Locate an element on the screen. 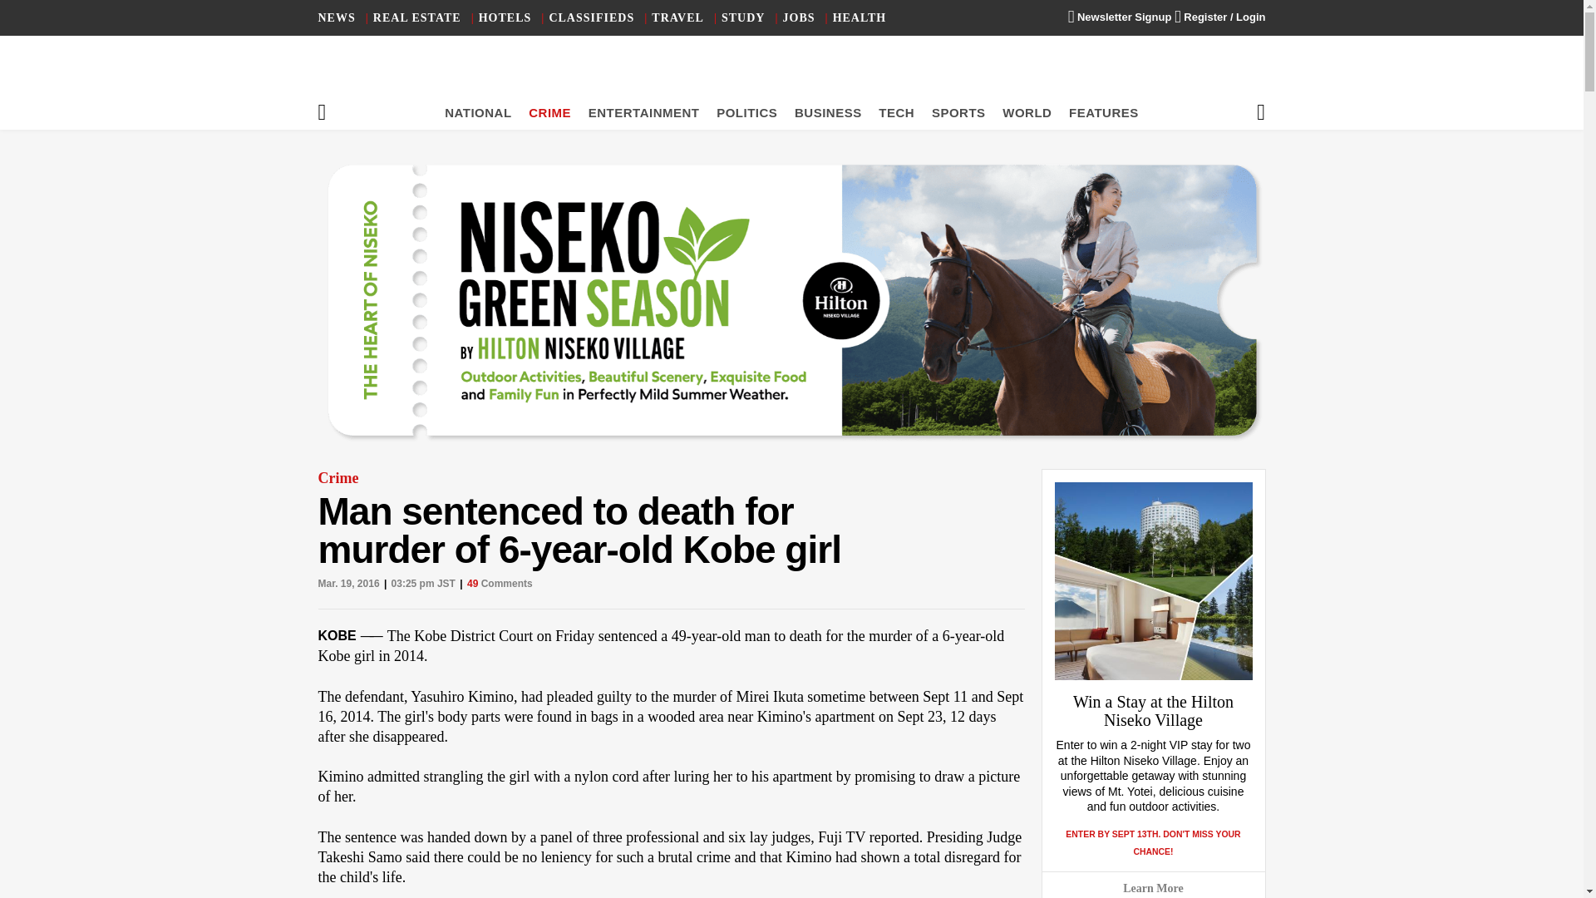 This screenshot has width=1596, height=898. NEWS is located at coordinates (336, 18).